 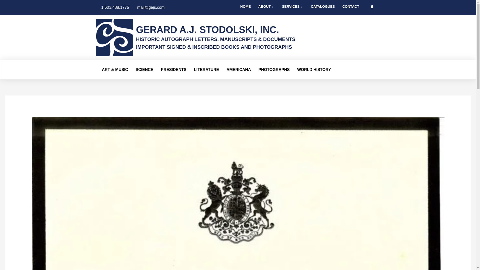 I want to click on CONTACT, so click(x=350, y=8).